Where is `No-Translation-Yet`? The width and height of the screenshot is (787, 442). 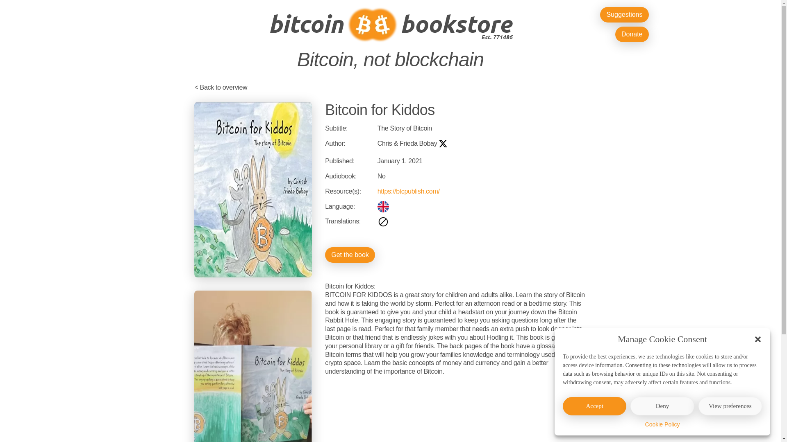
No-Translation-Yet is located at coordinates (383, 222).